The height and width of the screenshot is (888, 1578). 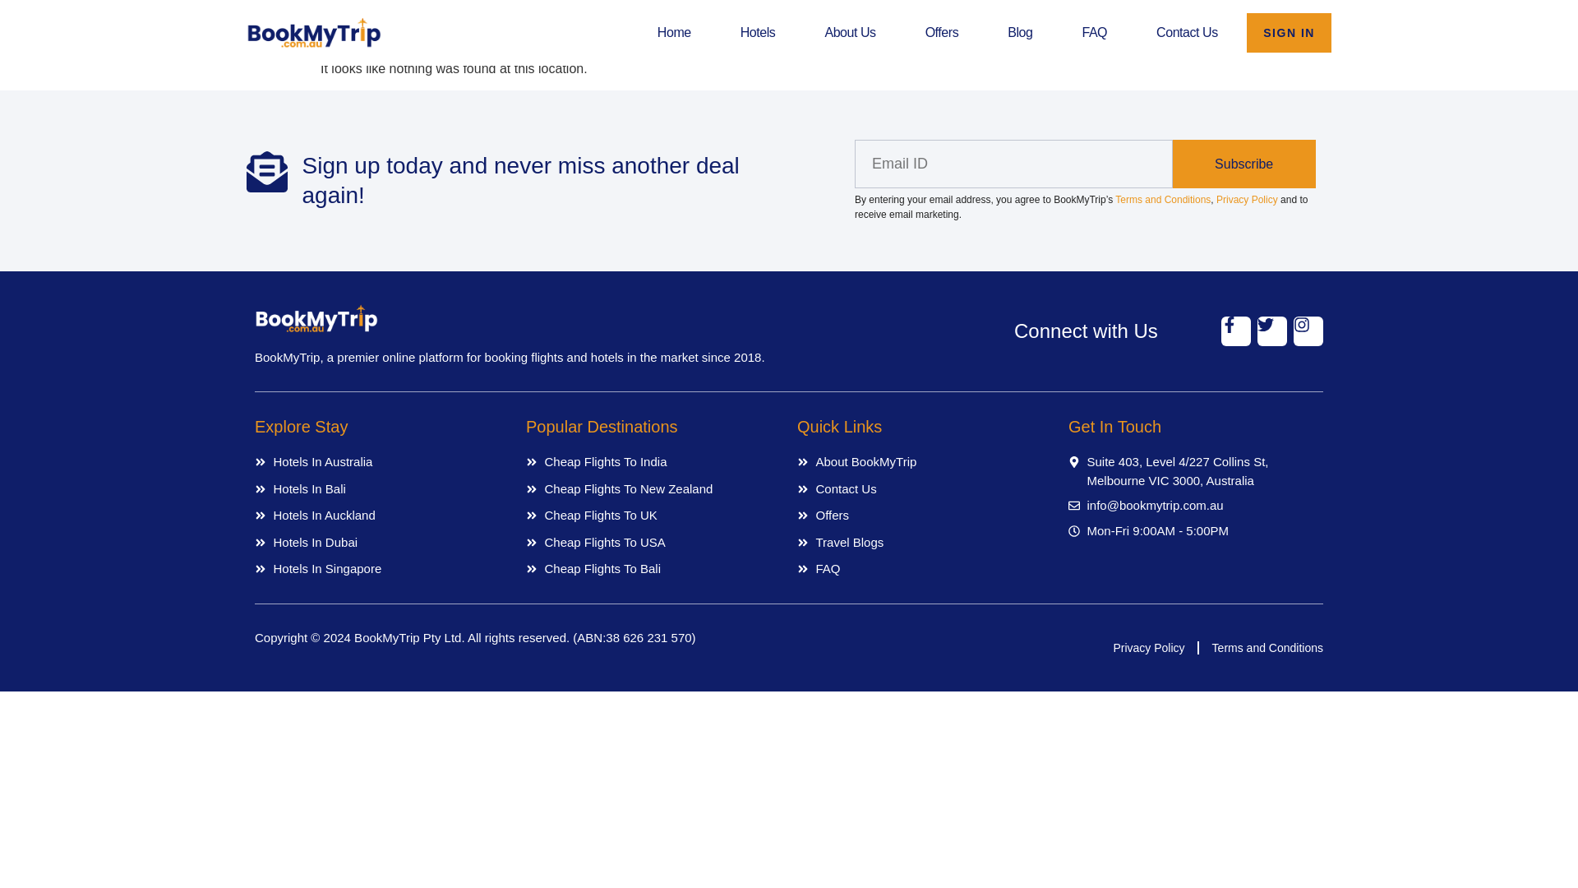 I want to click on About Us, so click(x=850, y=33).